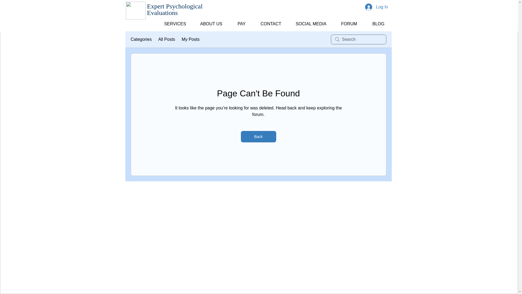 The image size is (522, 294). I want to click on PAY, so click(241, 21).